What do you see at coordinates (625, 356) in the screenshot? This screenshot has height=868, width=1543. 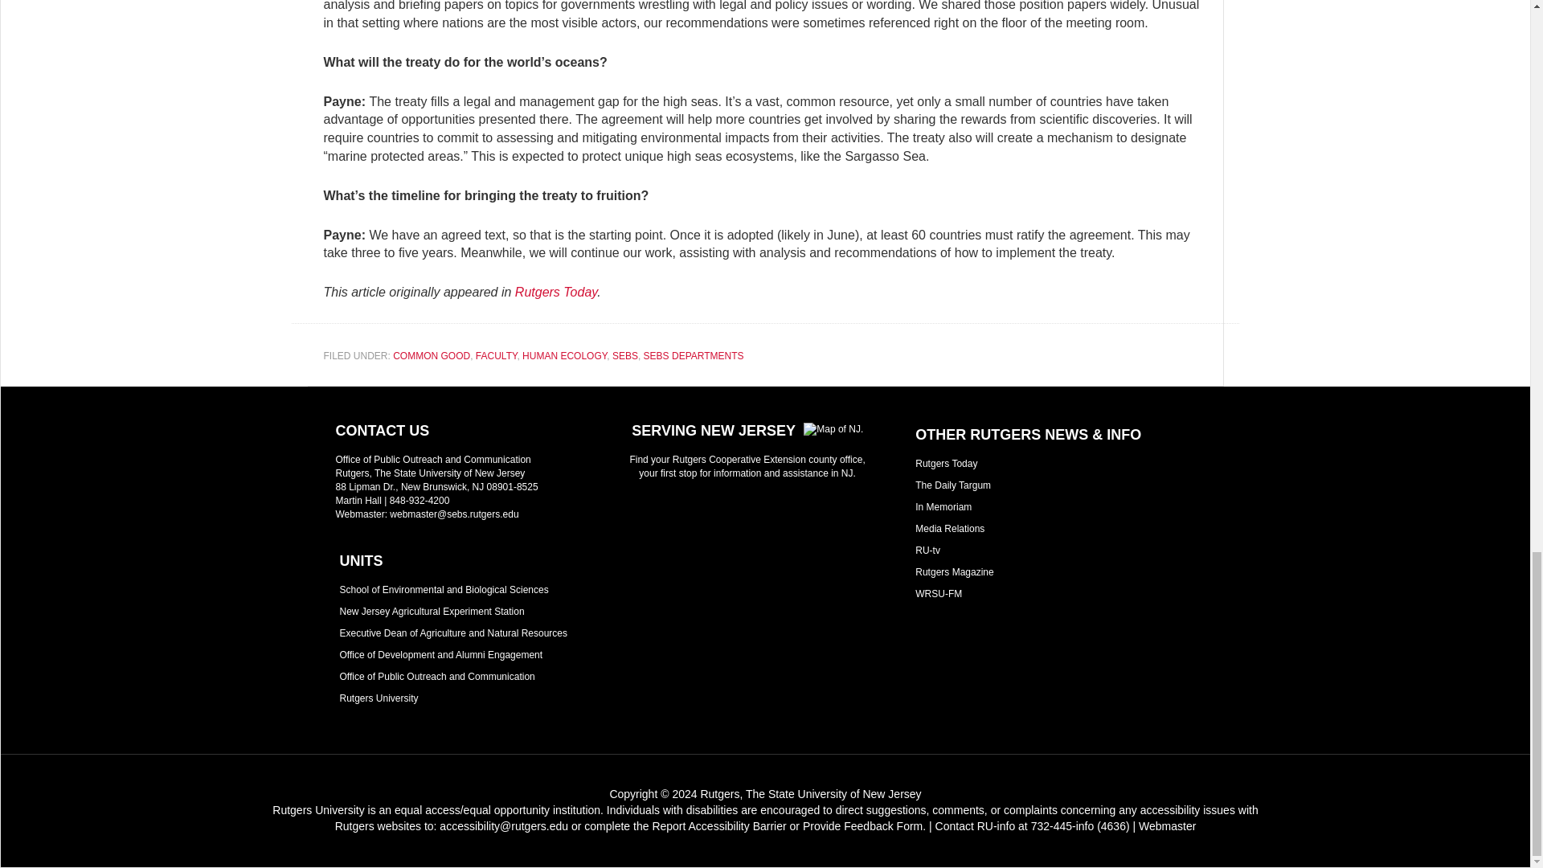 I see `SEBS` at bounding box center [625, 356].